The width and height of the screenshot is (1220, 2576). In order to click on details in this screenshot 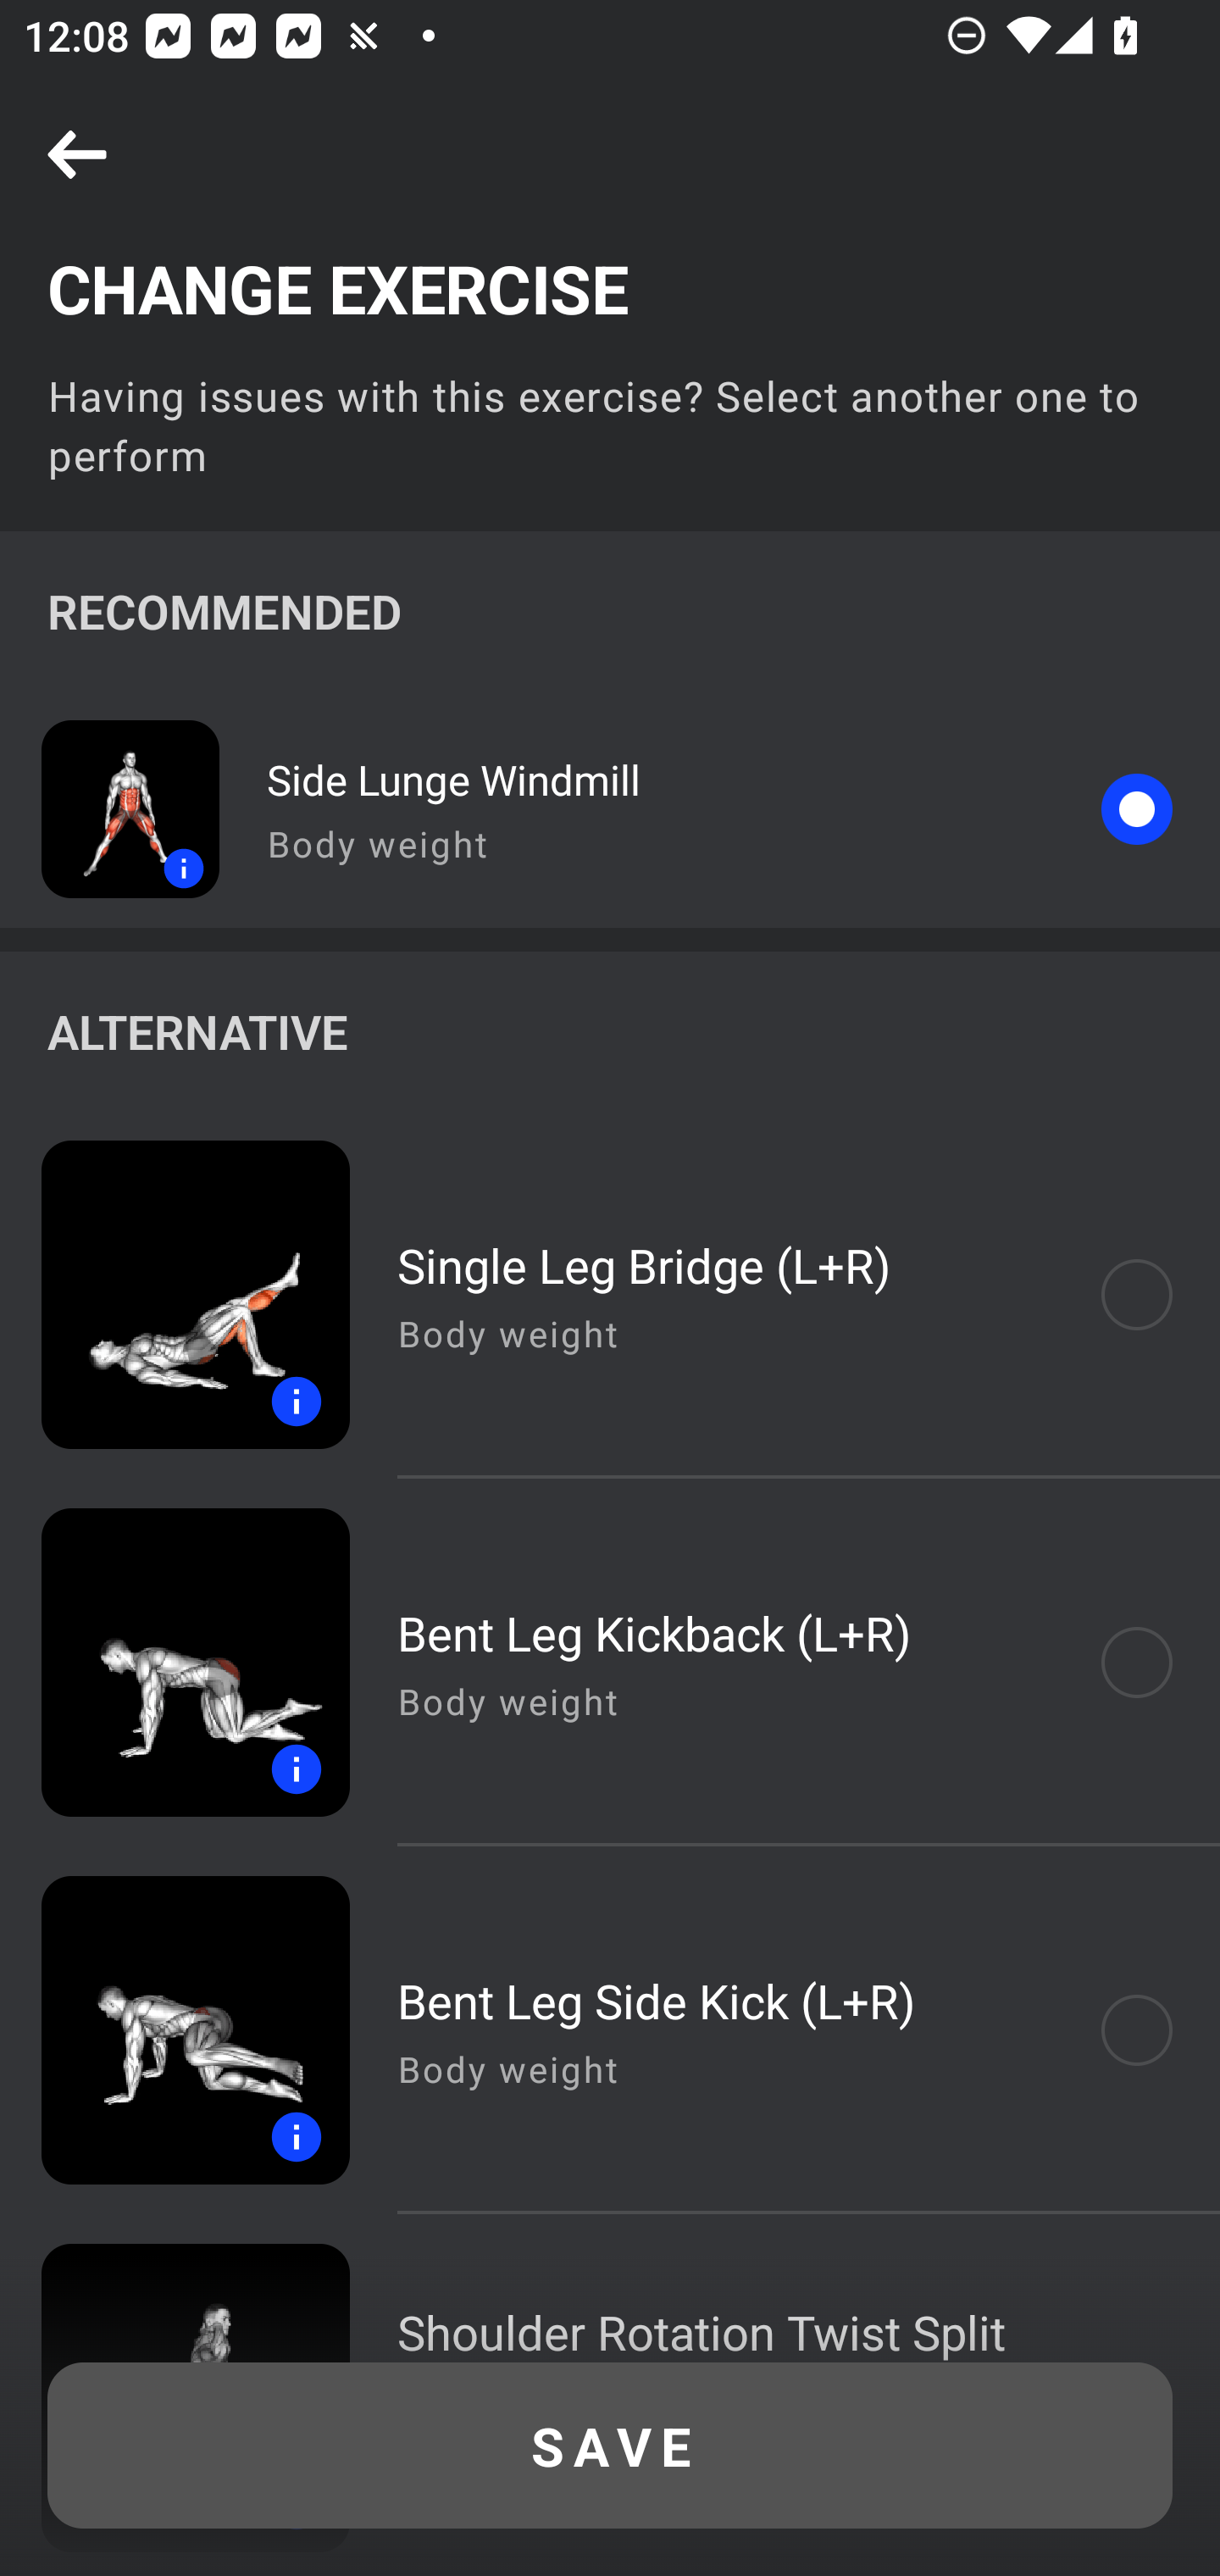, I will do `click(175, 1663)`.